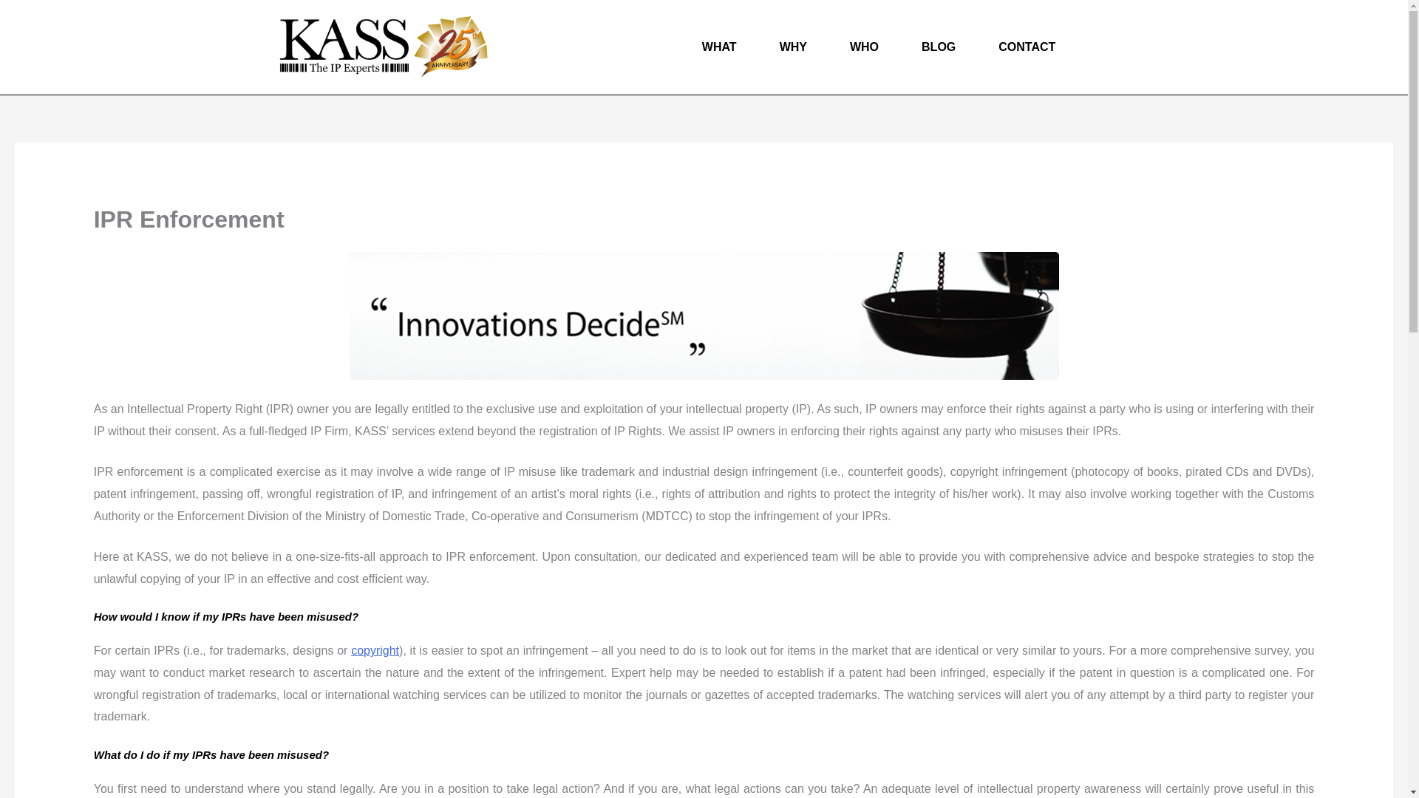  I want to click on WHY, so click(793, 47).